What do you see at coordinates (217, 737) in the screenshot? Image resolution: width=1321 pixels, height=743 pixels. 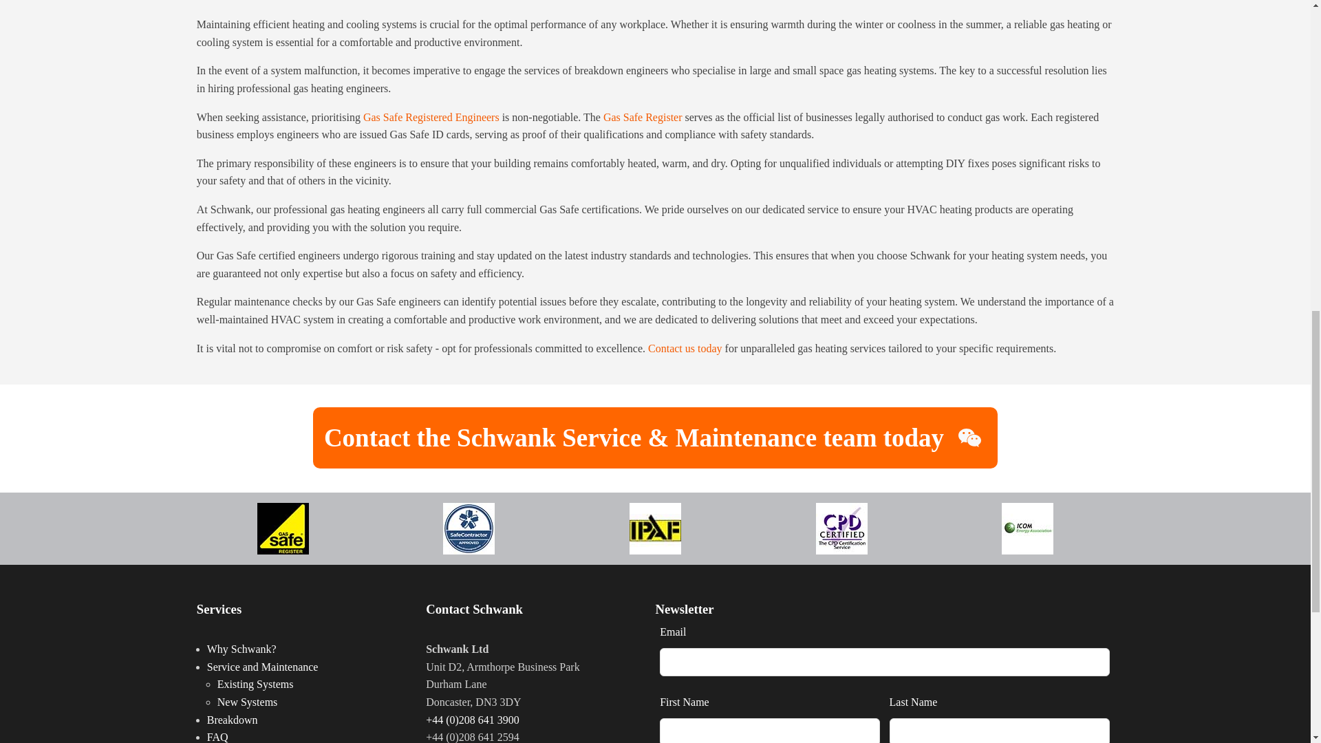 I see `FAQ` at bounding box center [217, 737].